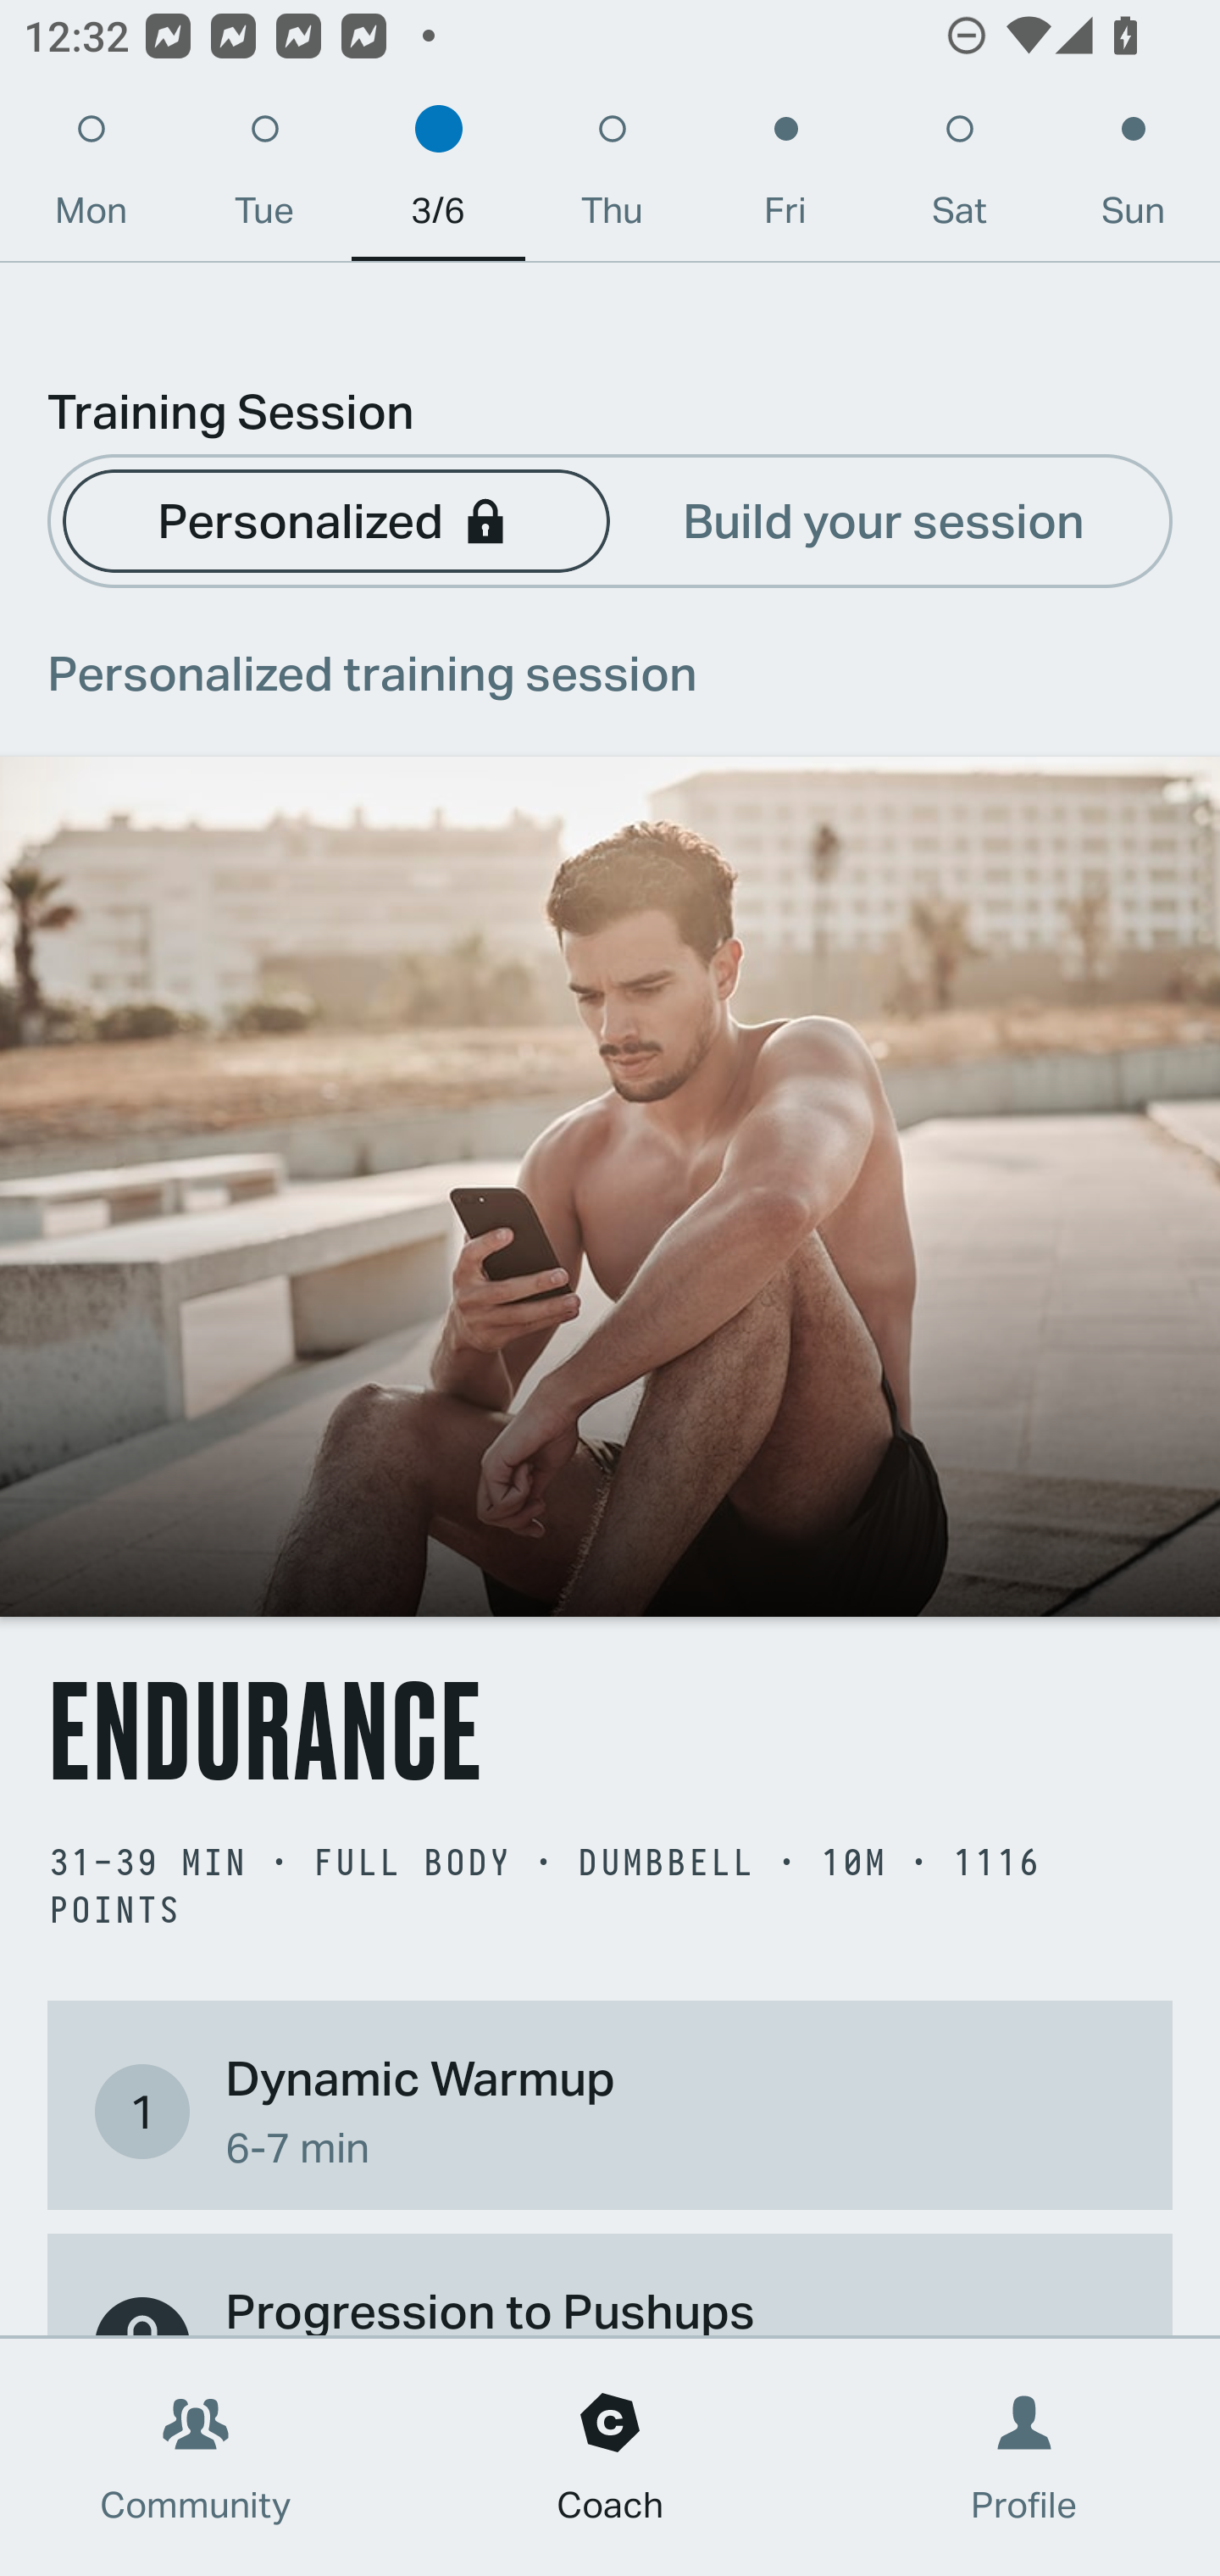 This screenshot has width=1220, height=2576. Describe the element at coordinates (884, 519) in the screenshot. I see `Build your session` at that location.